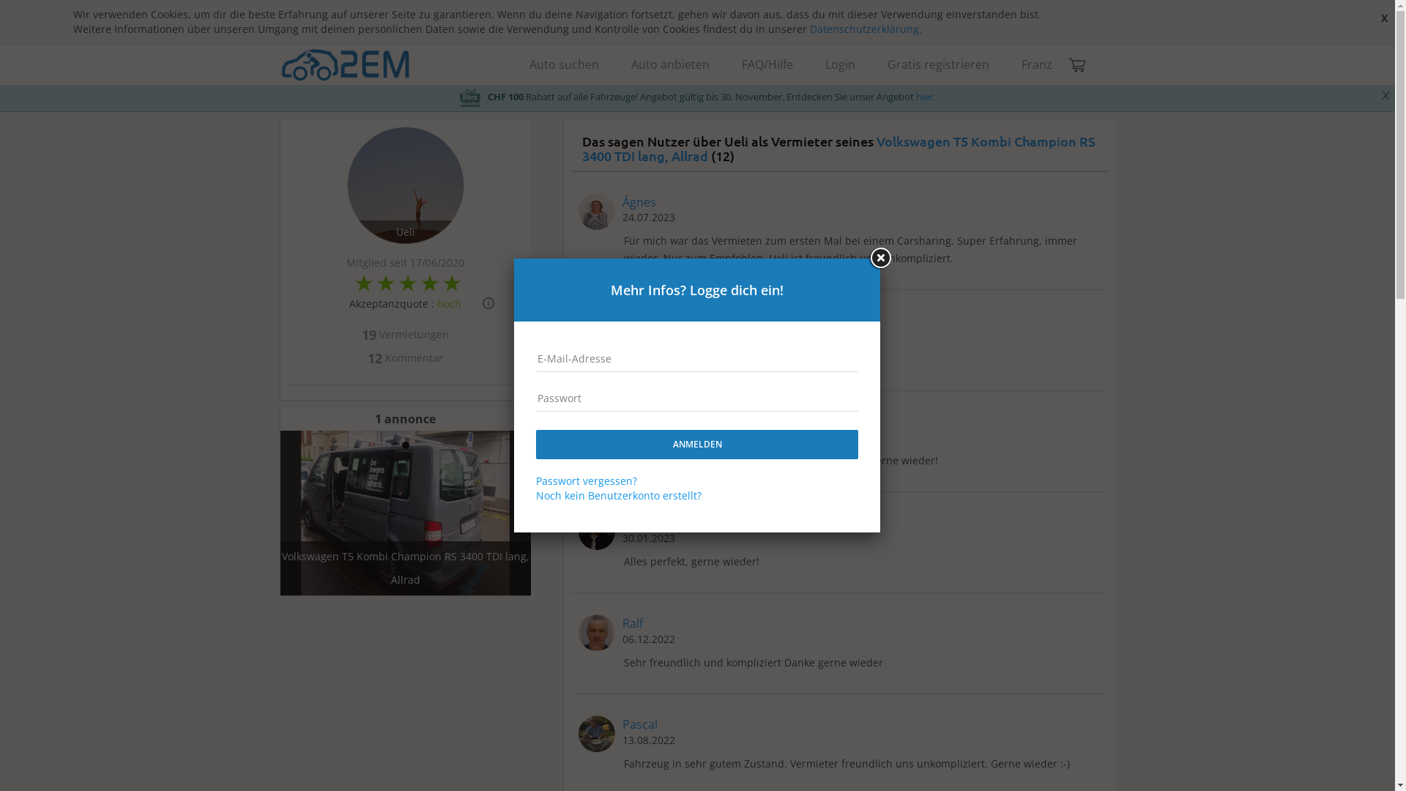  Describe the element at coordinates (639, 522) in the screenshot. I see `Tizian` at that location.